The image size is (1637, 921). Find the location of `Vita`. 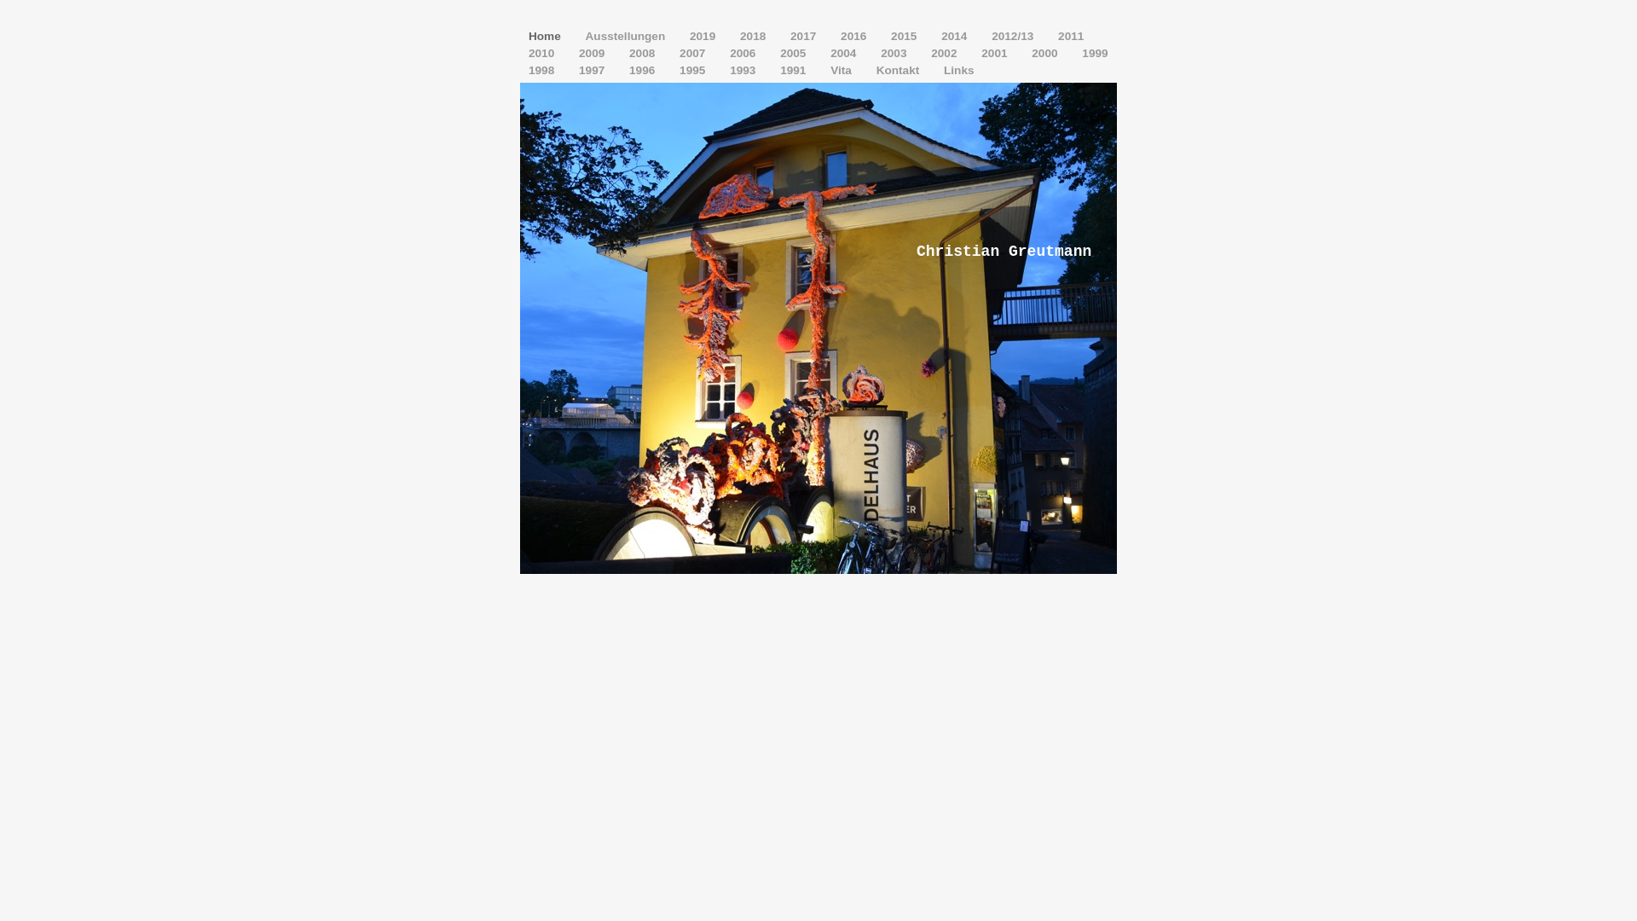

Vita is located at coordinates (842, 70).